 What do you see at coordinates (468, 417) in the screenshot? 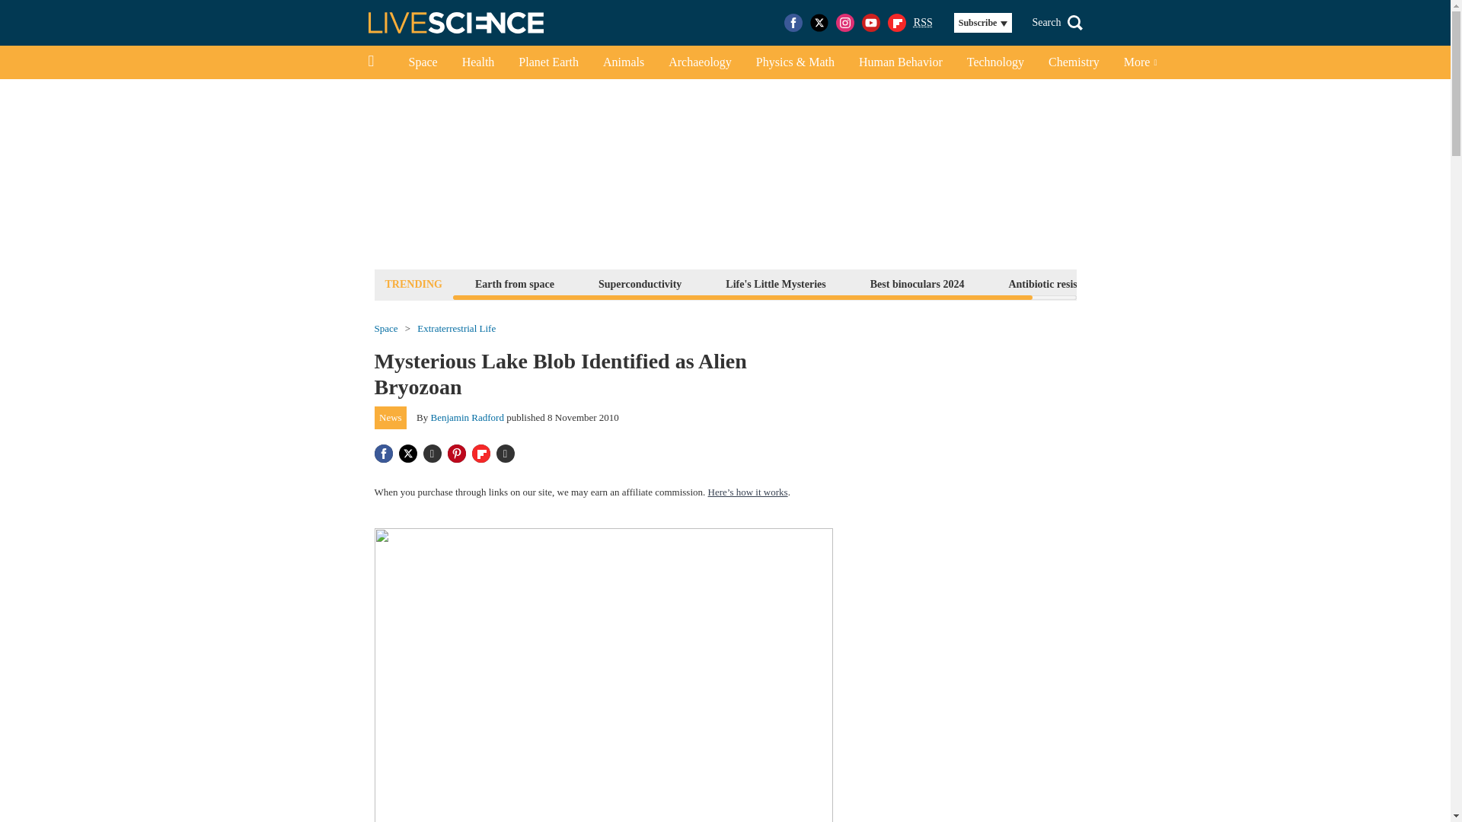
I see `Benjamin Radford` at bounding box center [468, 417].